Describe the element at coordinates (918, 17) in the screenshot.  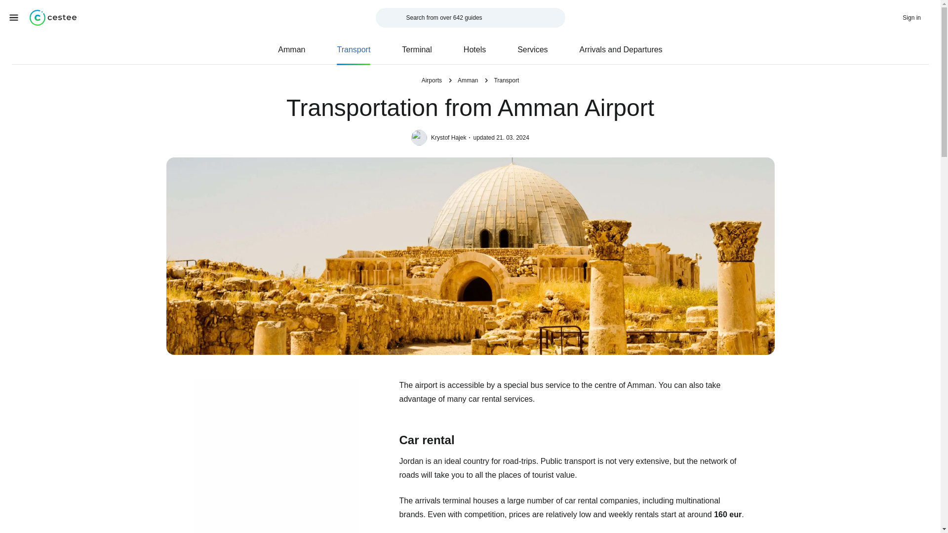
I see `Sign in` at that location.